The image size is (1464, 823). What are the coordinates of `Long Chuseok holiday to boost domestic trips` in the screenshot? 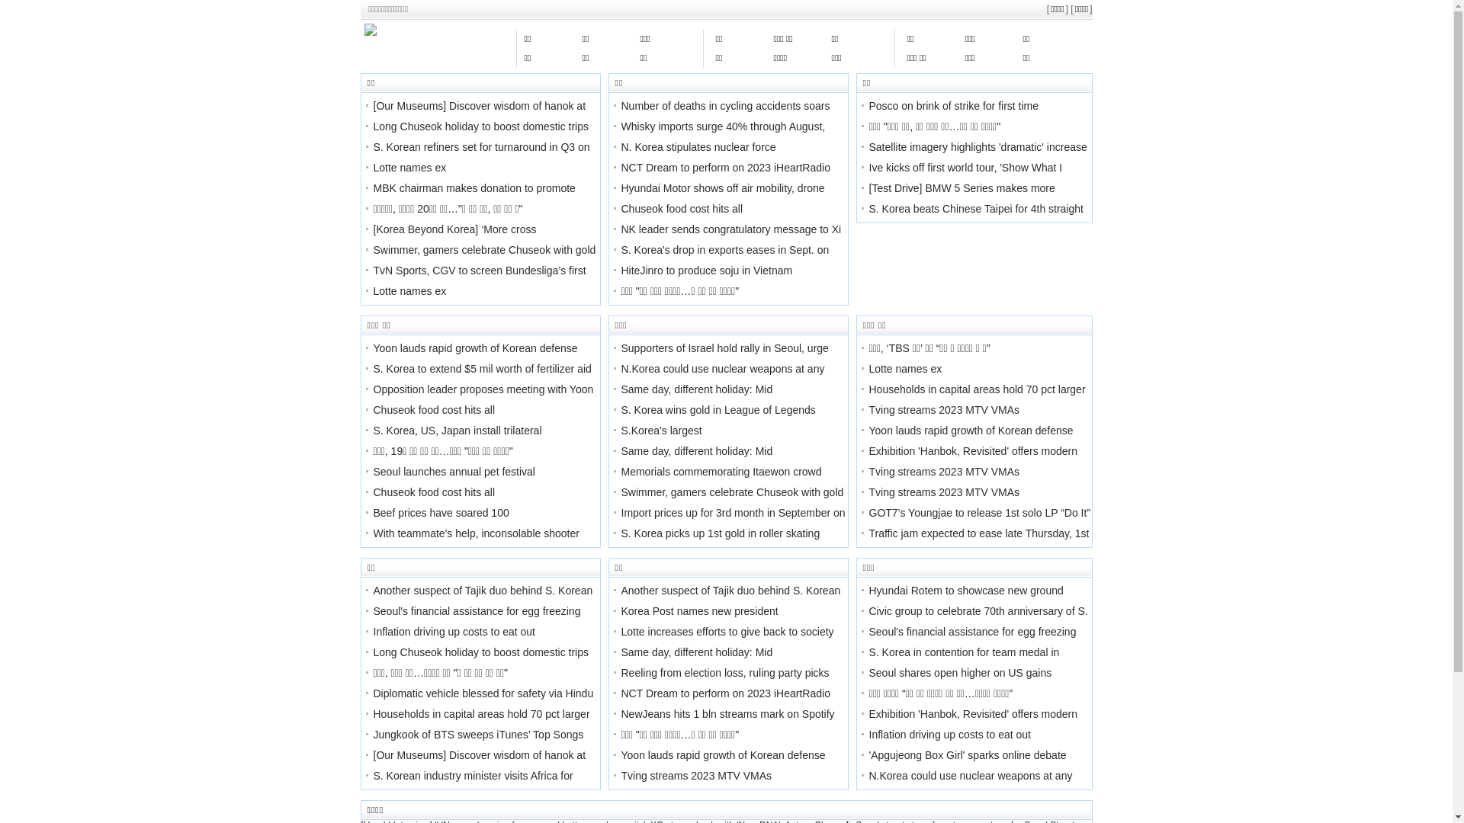 It's located at (481, 652).